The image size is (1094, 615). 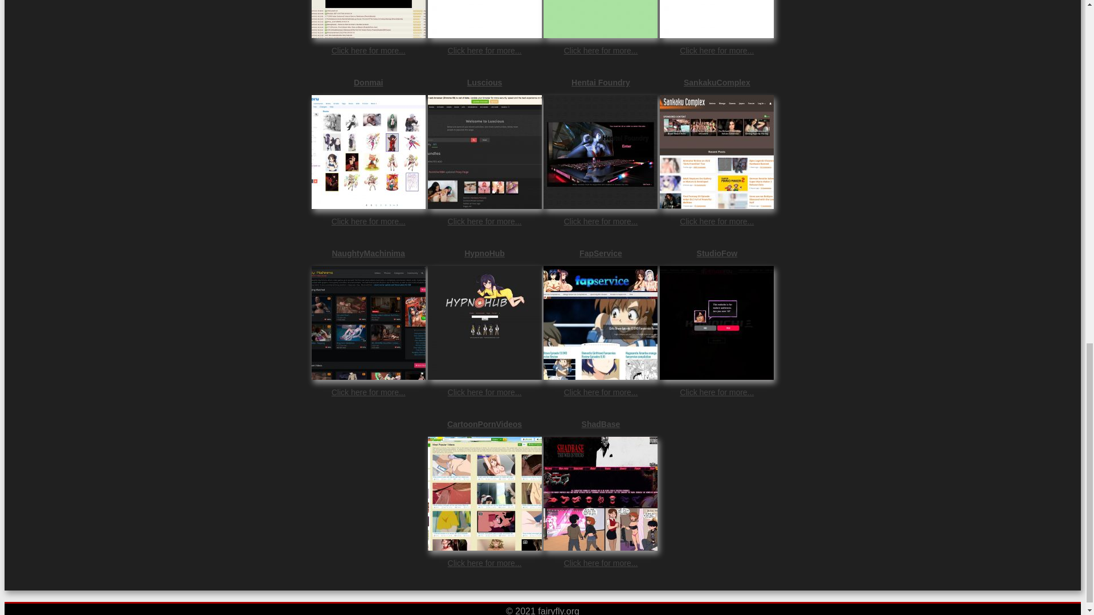 I want to click on Hentai Foundry, so click(x=601, y=83).